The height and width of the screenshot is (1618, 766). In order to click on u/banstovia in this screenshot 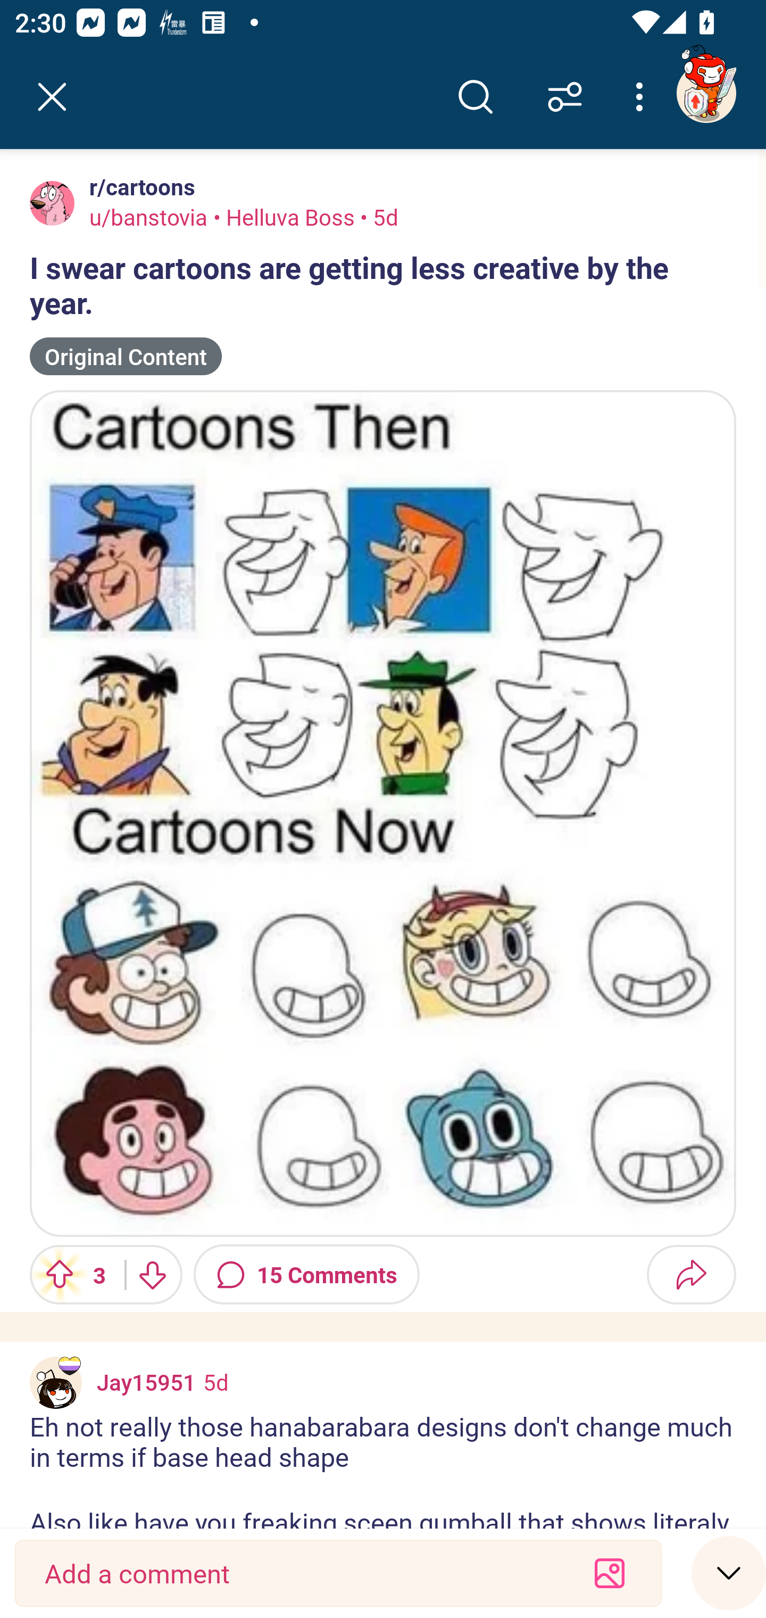, I will do `click(149, 217)`.